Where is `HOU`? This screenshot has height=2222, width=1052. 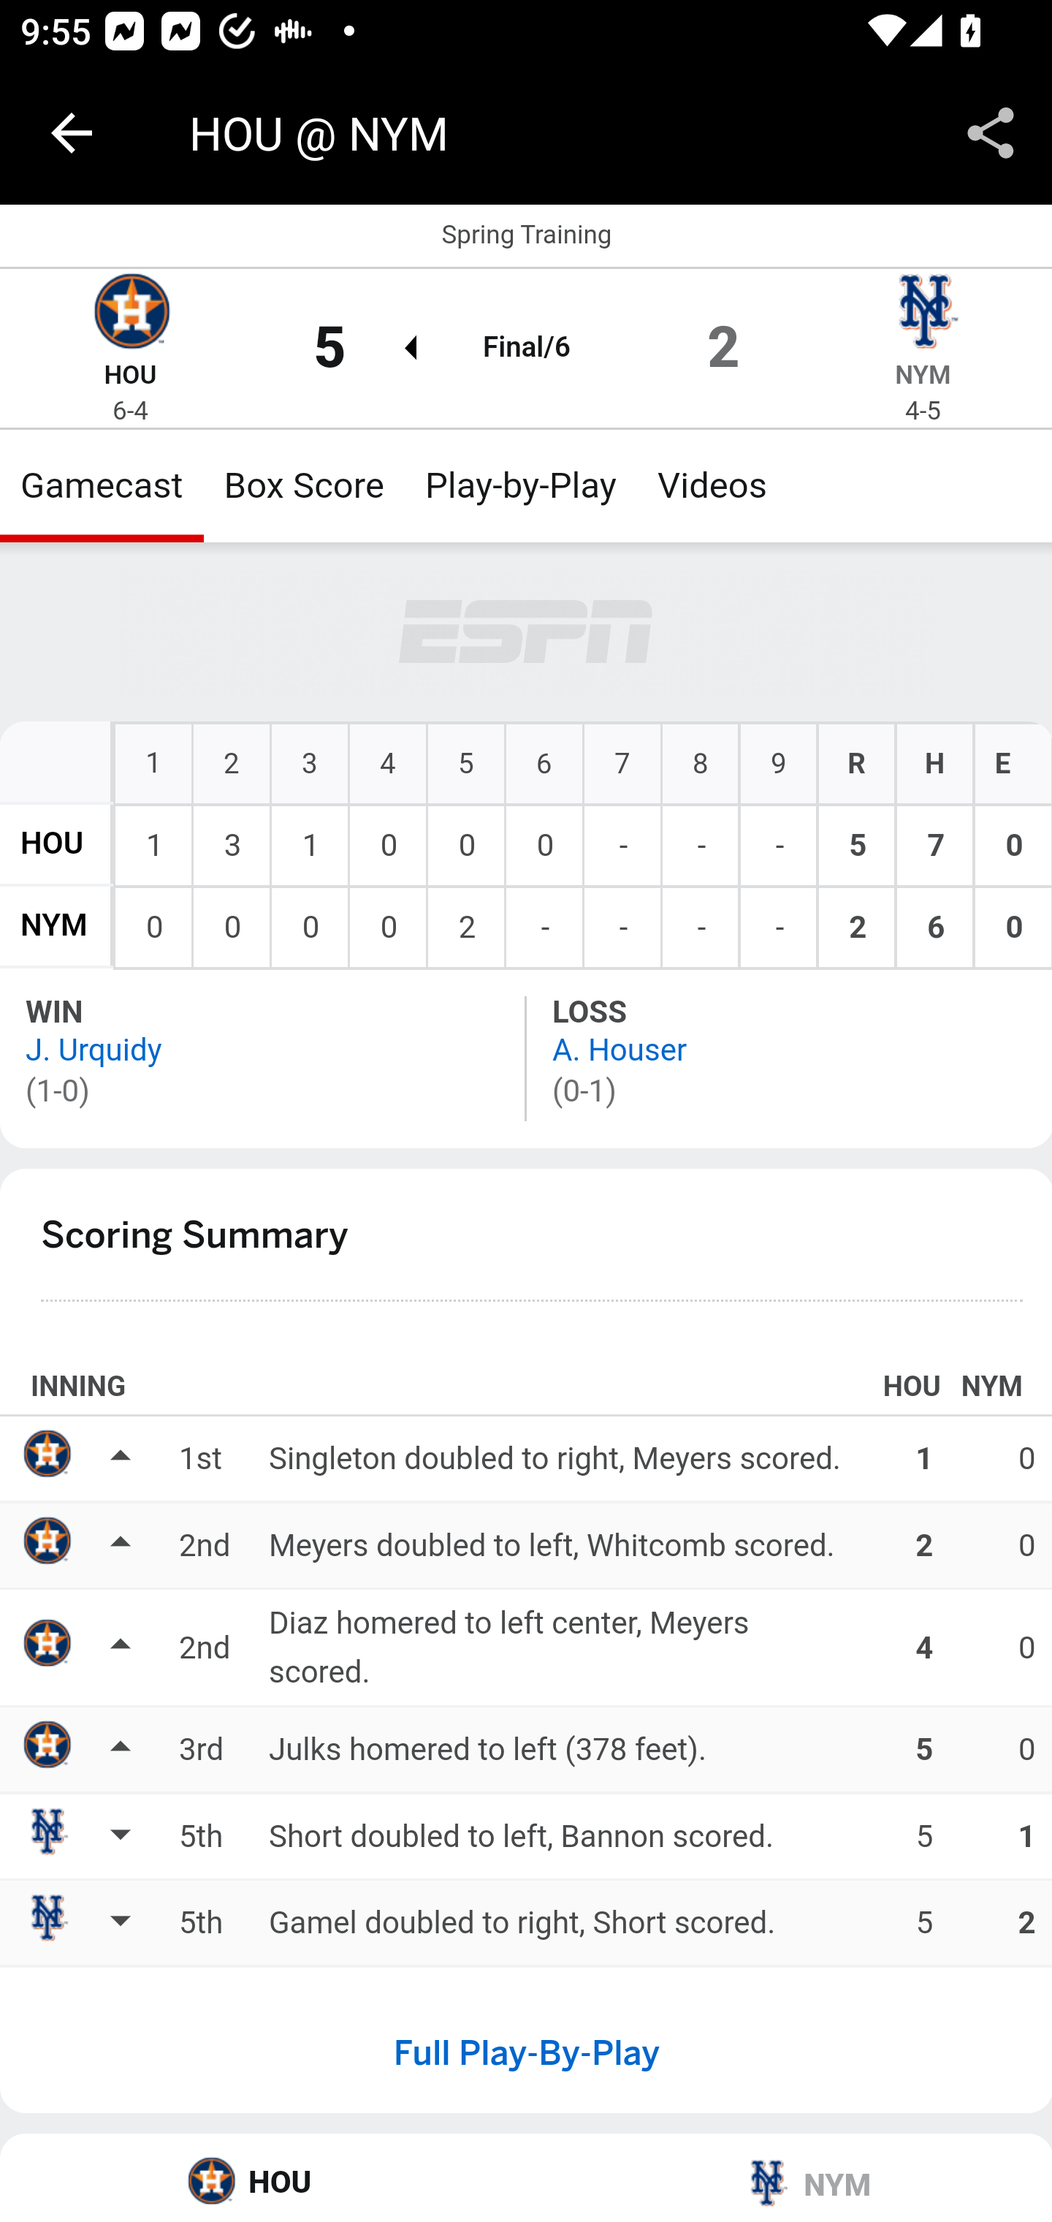
HOU is located at coordinates (130, 376).